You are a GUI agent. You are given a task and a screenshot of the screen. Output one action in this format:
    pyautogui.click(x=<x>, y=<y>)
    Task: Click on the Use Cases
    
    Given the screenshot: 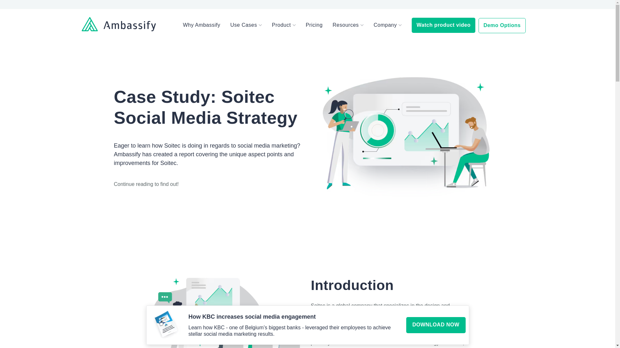 What is the action you would take?
    pyautogui.click(x=243, y=25)
    